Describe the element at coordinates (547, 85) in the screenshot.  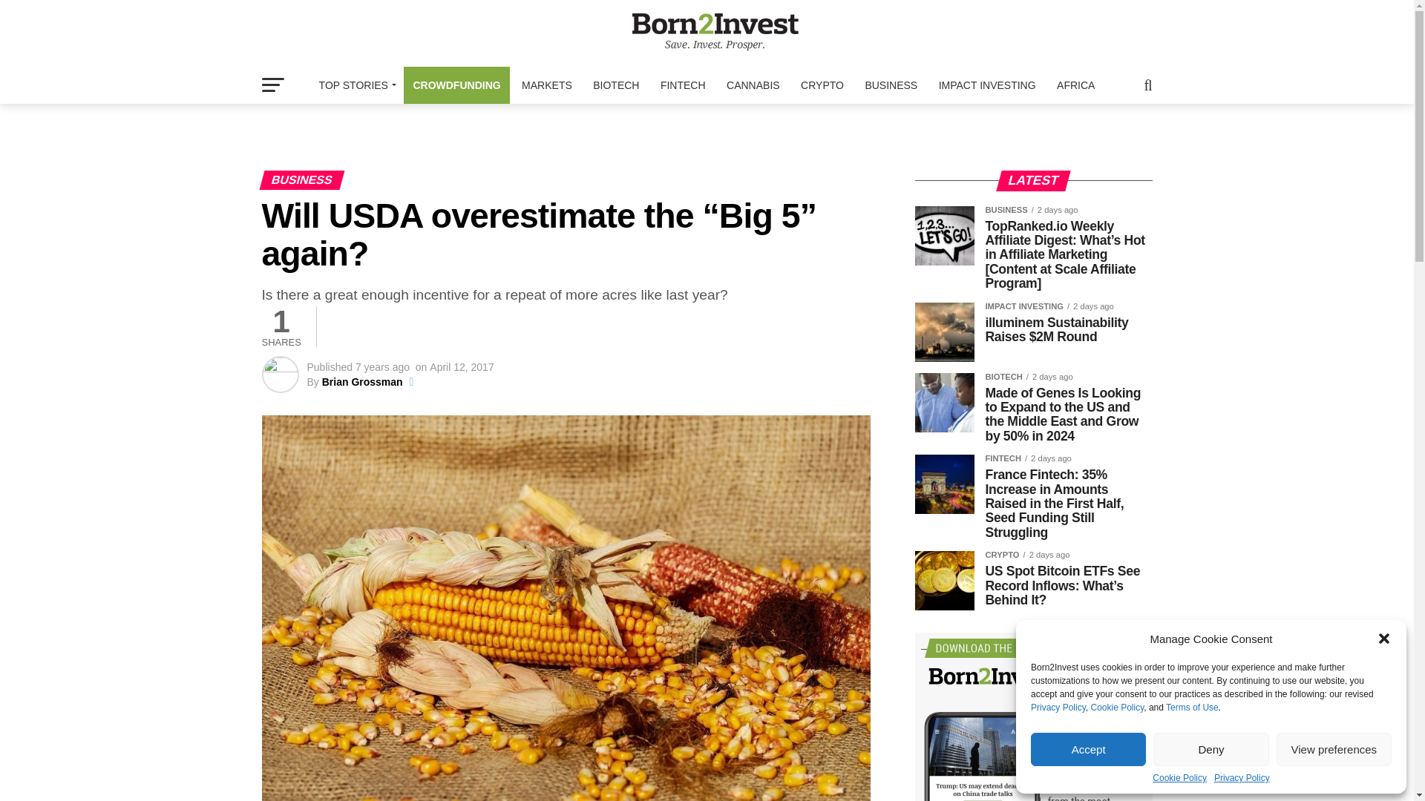
I see `MARKETS` at that location.